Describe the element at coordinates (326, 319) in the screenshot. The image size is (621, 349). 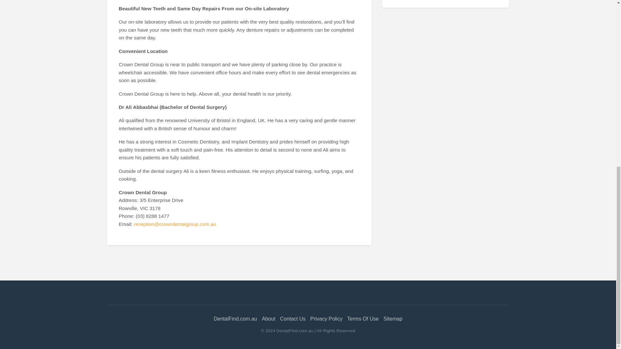
I see `Privacy Policy` at that location.